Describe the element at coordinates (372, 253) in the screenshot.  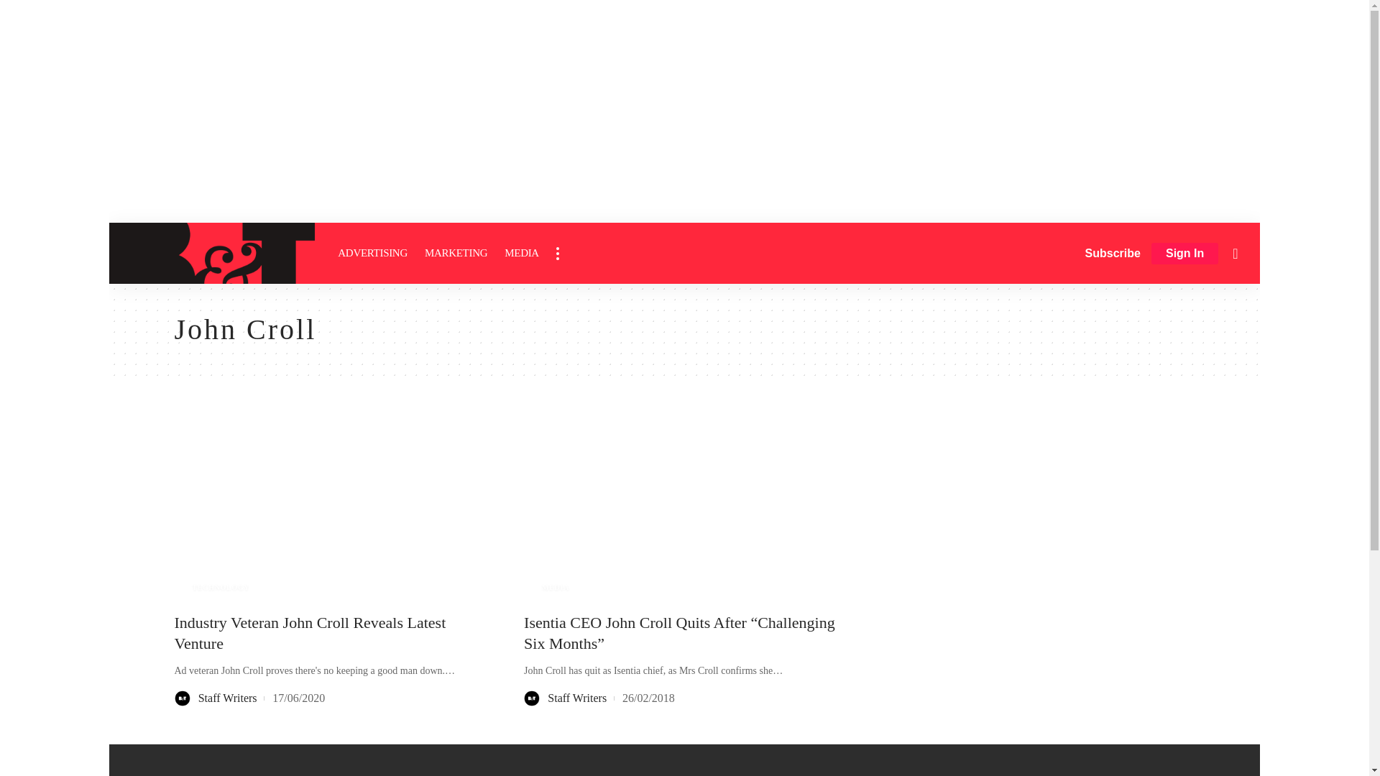
I see `ADVERTISING` at that location.